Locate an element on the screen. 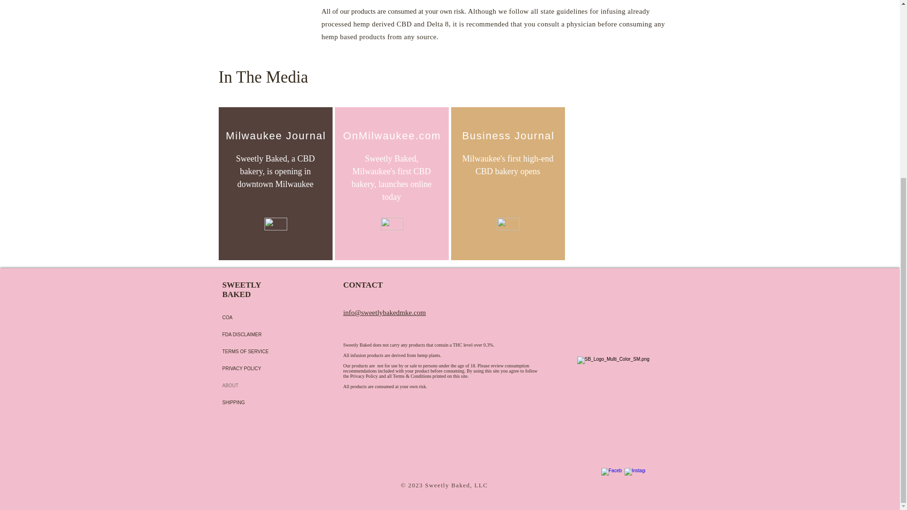 The width and height of the screenshot is (907, 510). TERMS OF SERVICE is located at coordinates (254, 351).